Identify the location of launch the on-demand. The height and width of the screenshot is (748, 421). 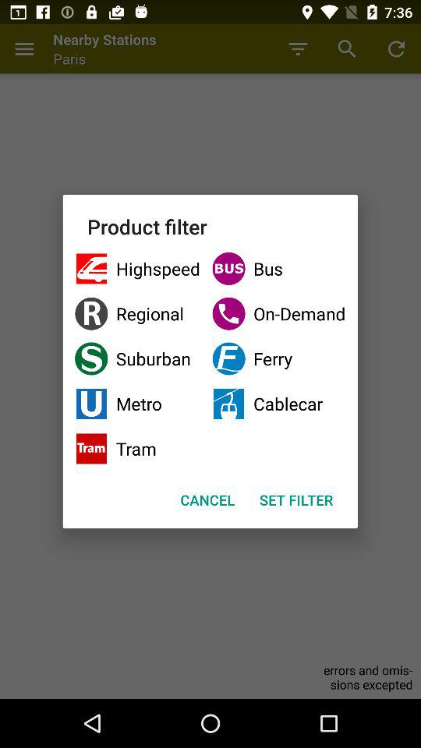
(279, 313).